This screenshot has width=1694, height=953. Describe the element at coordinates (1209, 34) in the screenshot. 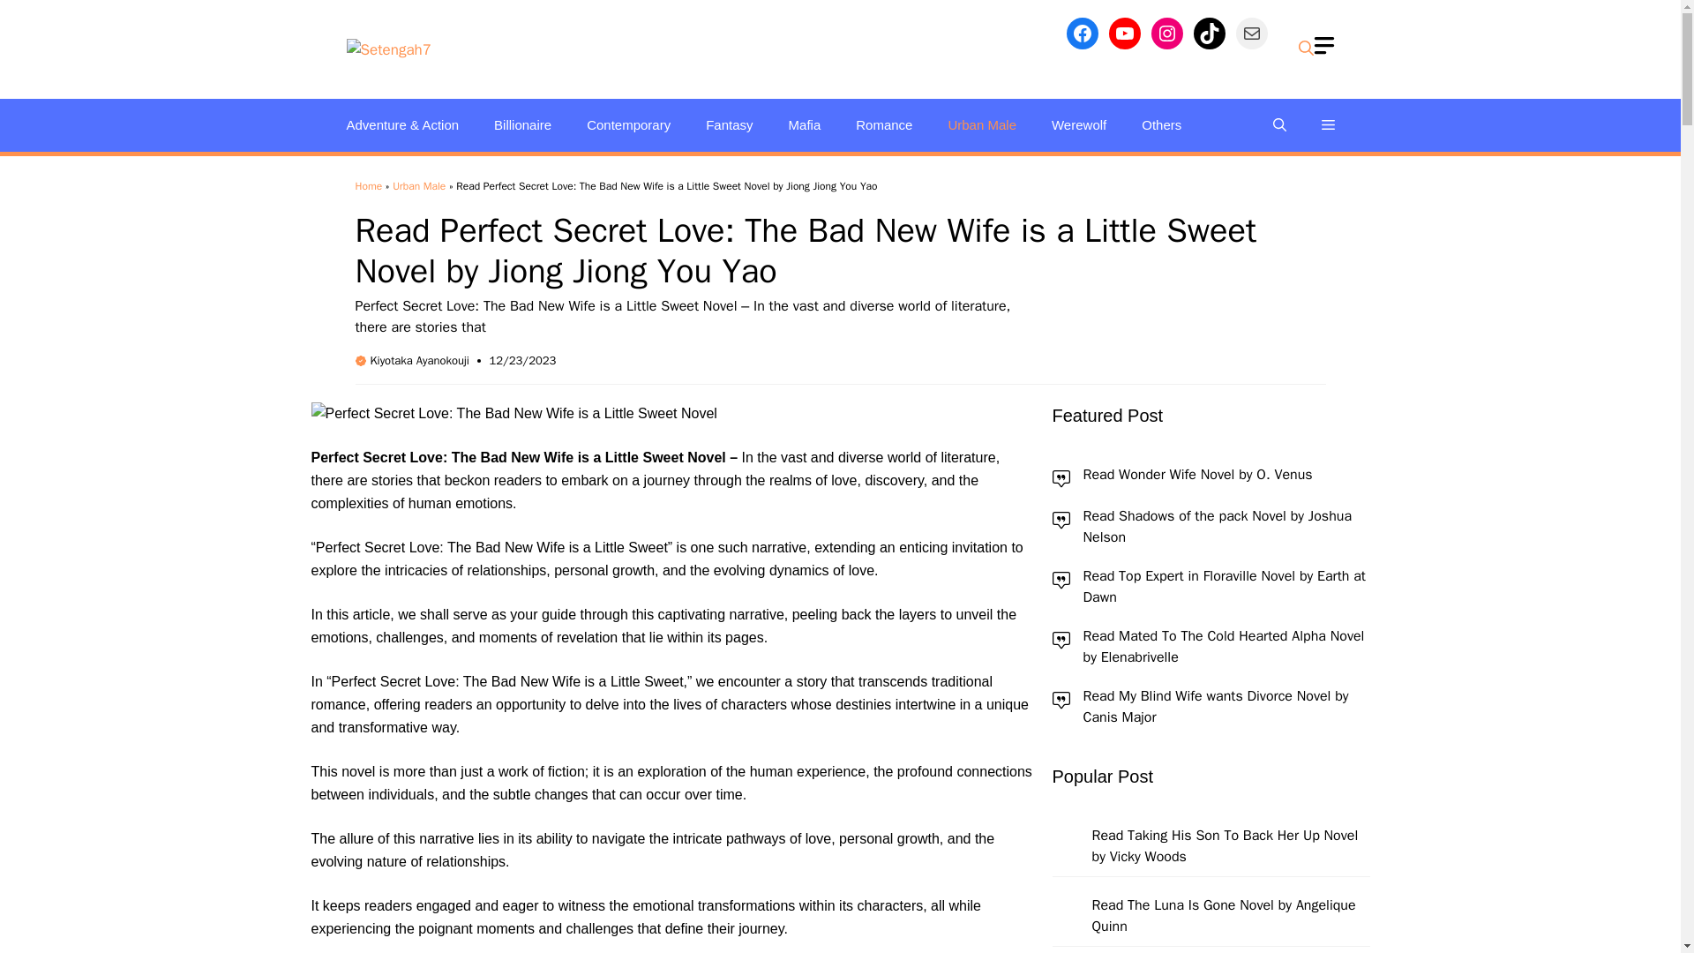

I see `TikTok` at that location.